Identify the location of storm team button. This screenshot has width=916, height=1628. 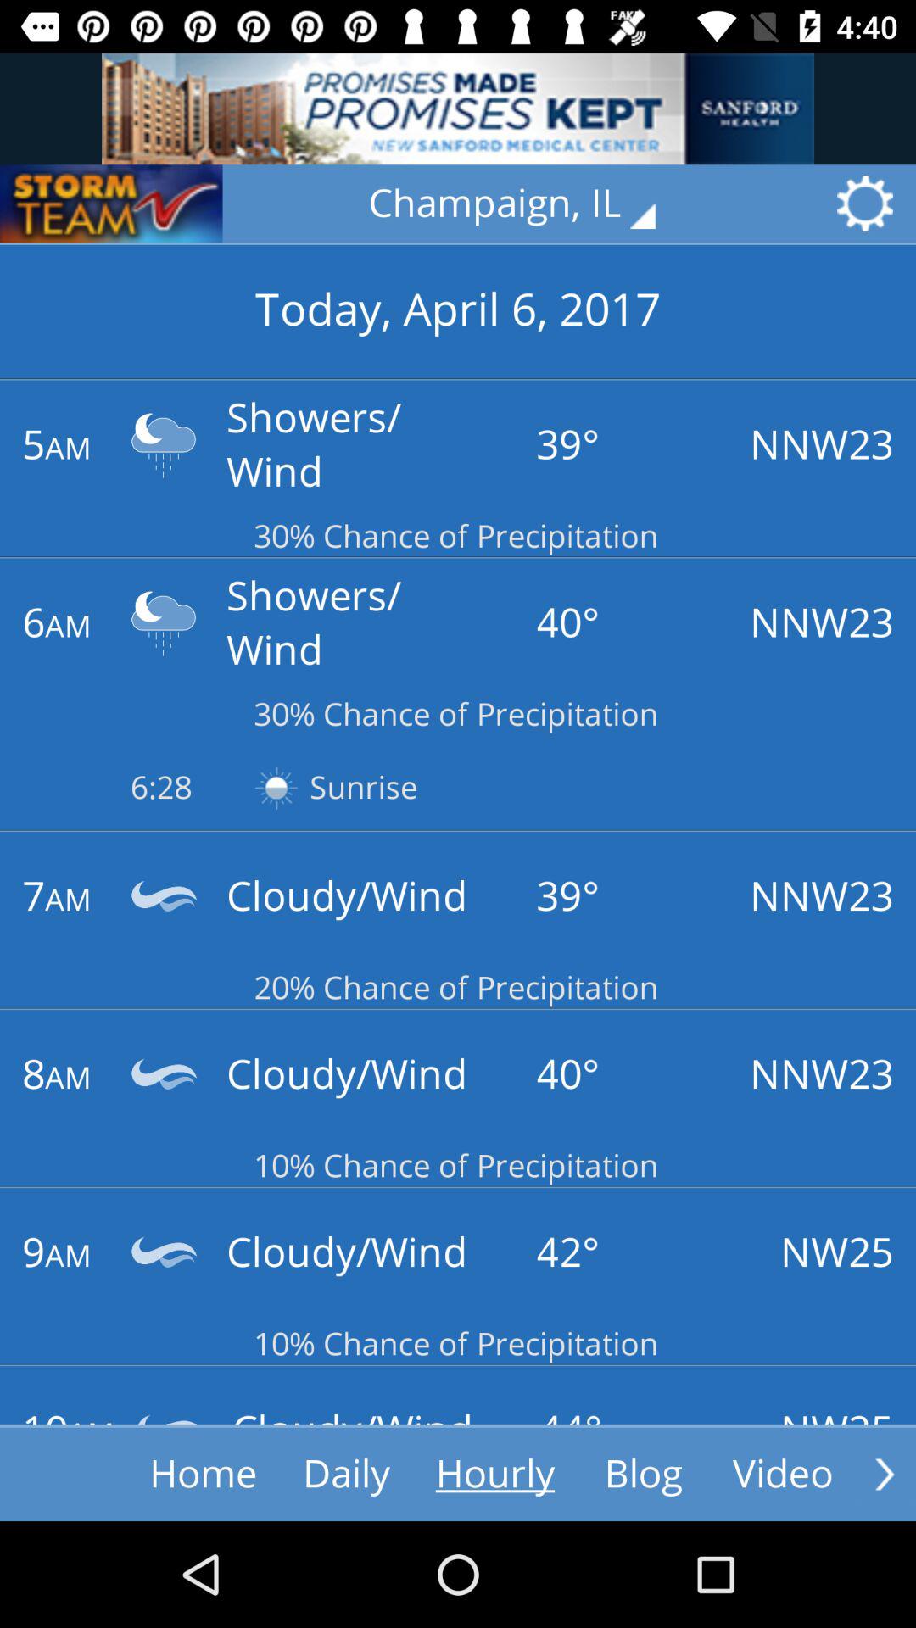
(111, 203).